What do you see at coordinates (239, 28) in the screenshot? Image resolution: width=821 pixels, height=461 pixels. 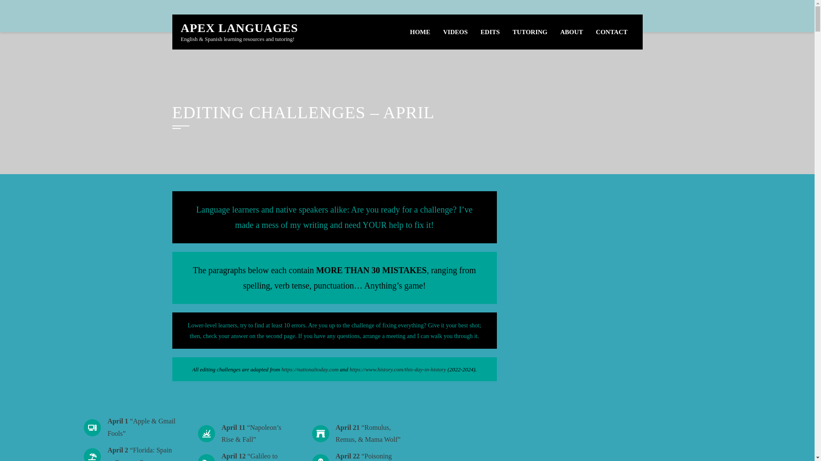 I see `APEX LANGUAGES` at bounding box center [239, 28].